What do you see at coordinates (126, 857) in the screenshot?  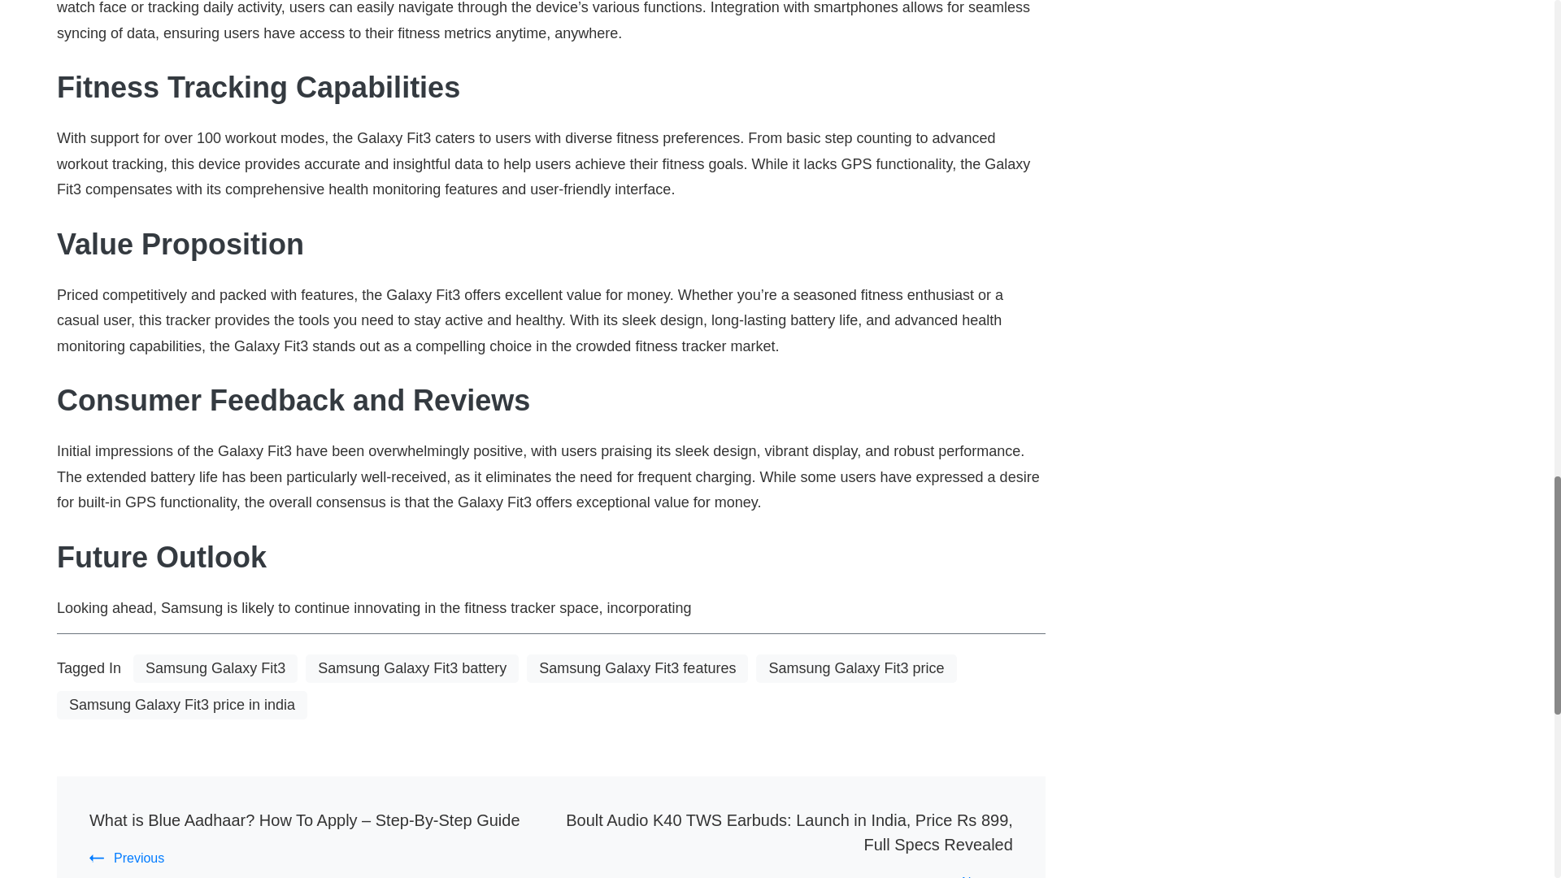 I see `Previous` at bounding box center [126, 857].